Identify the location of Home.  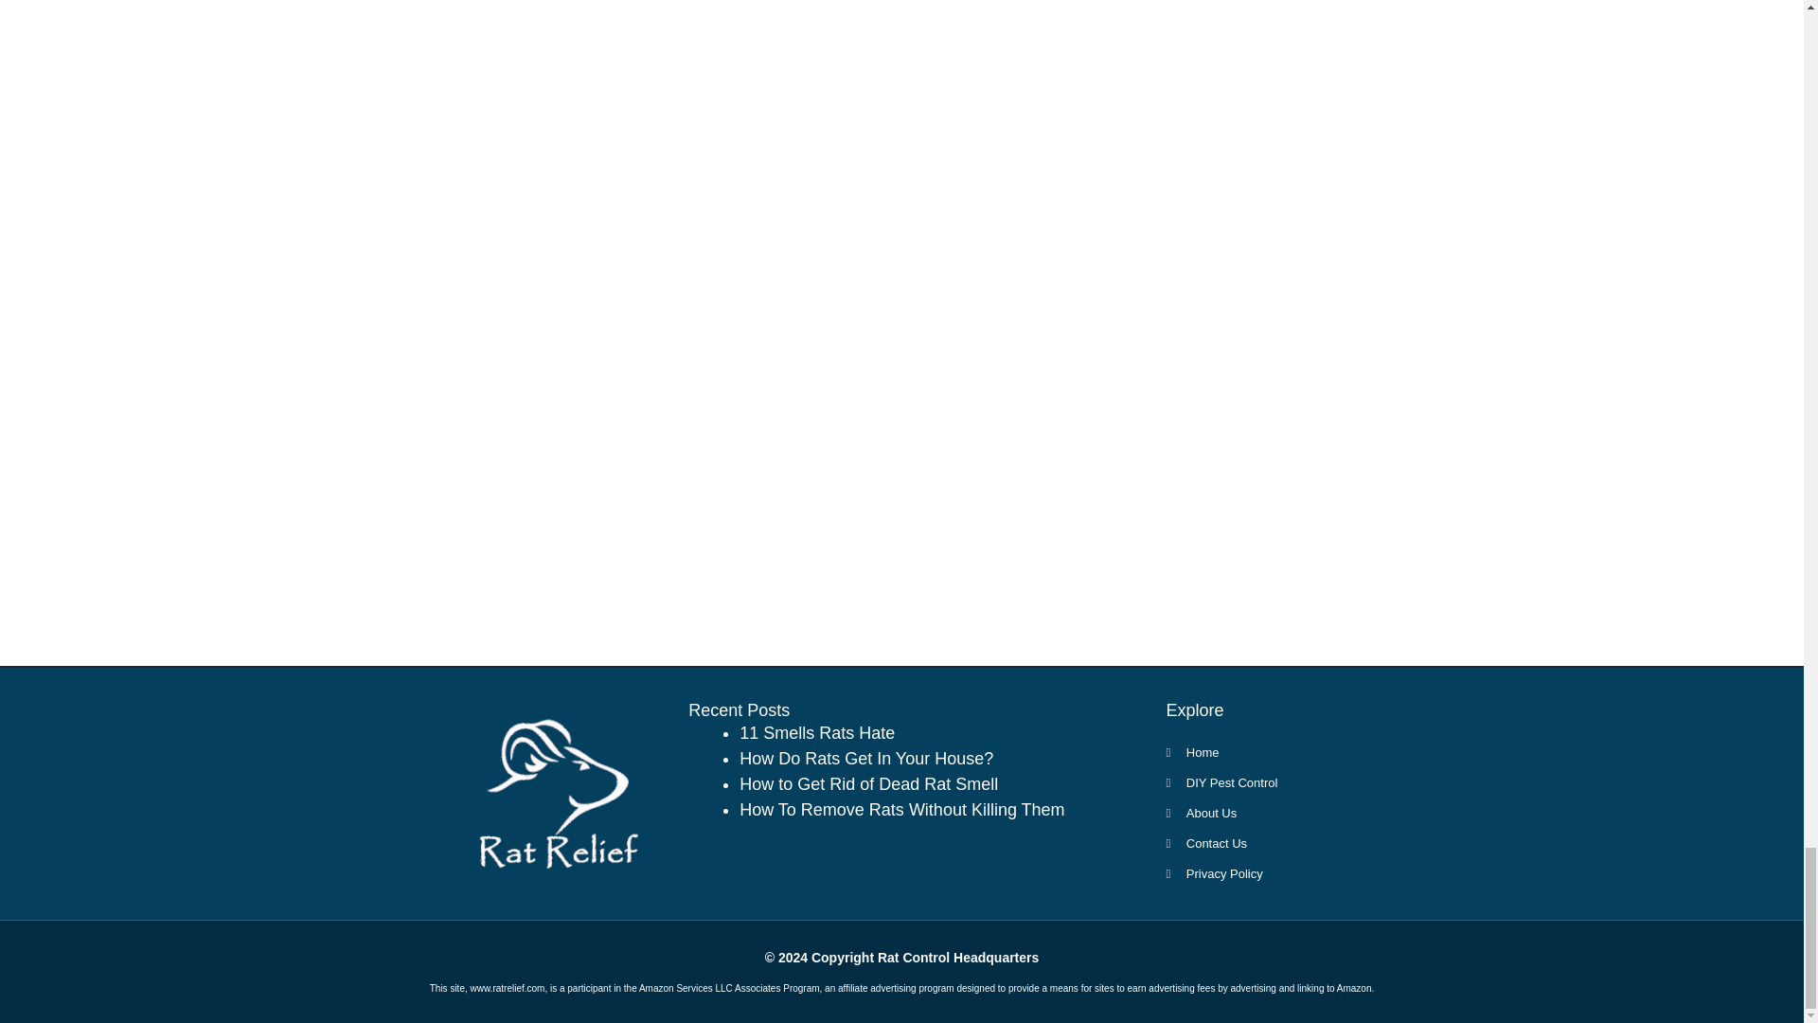
(1260, 752).